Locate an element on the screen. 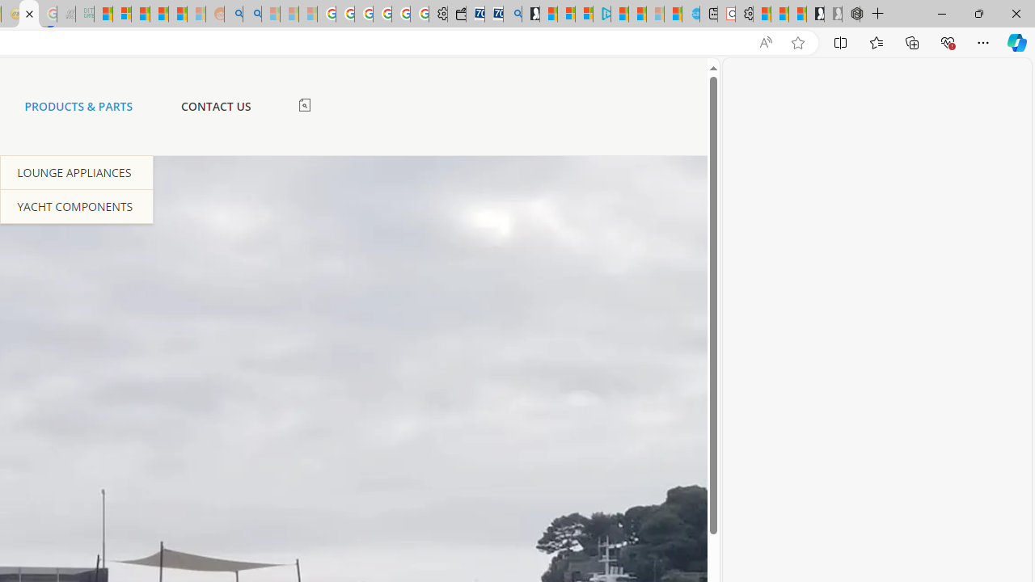 Image resolution: width=1035 pixels, height=582 pixels. PRODUCTS & PARTSLOUNGE APPLIANCESYACHT COMPONENTS is located at coordinates (78, 107).